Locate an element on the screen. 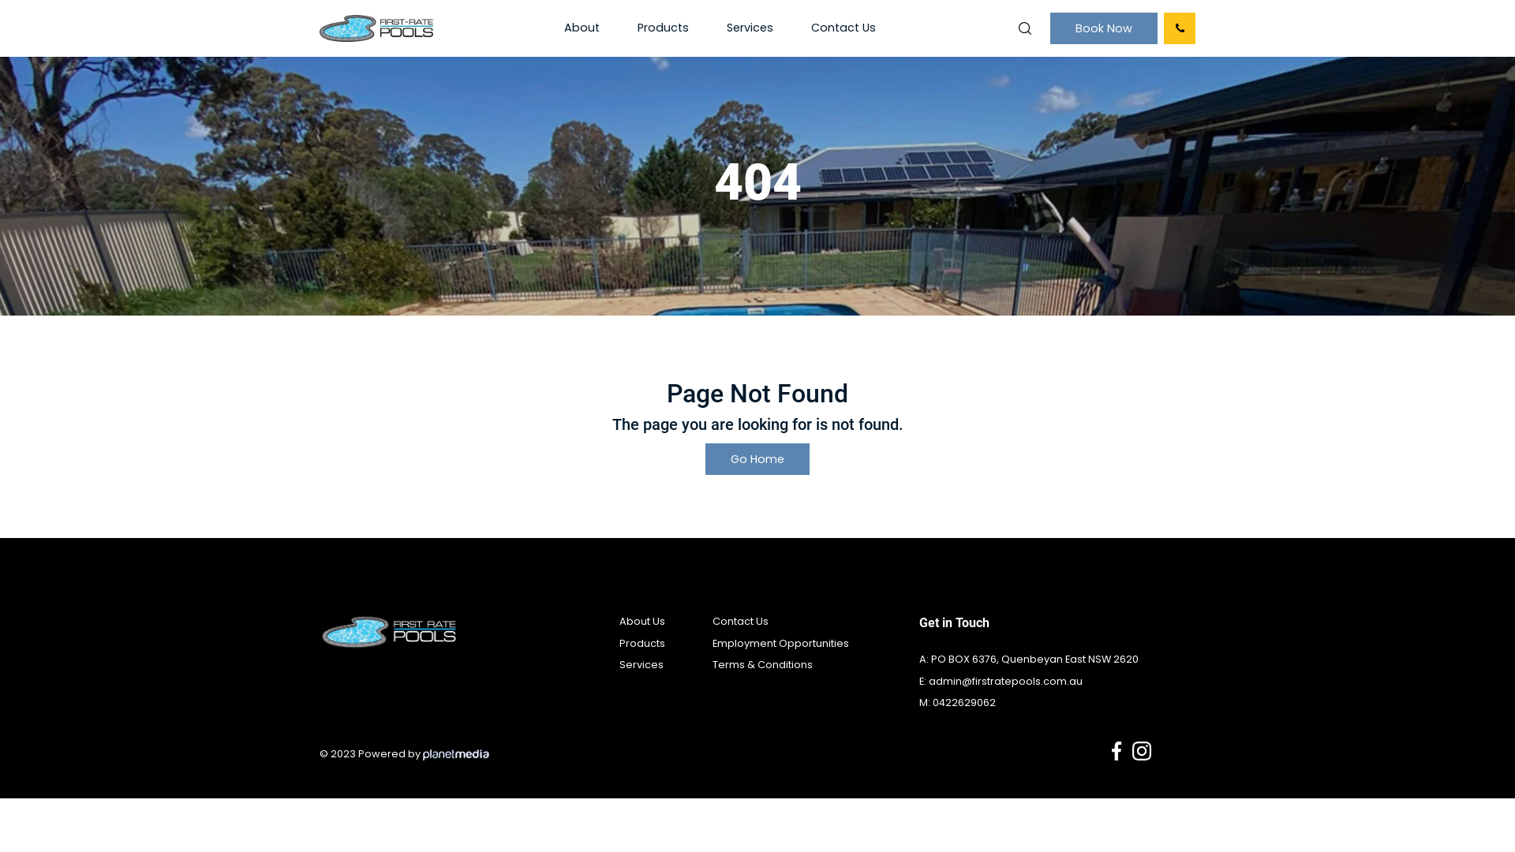 The image size is (1515, 852). Contact Us is located at coordinates (844, 28).